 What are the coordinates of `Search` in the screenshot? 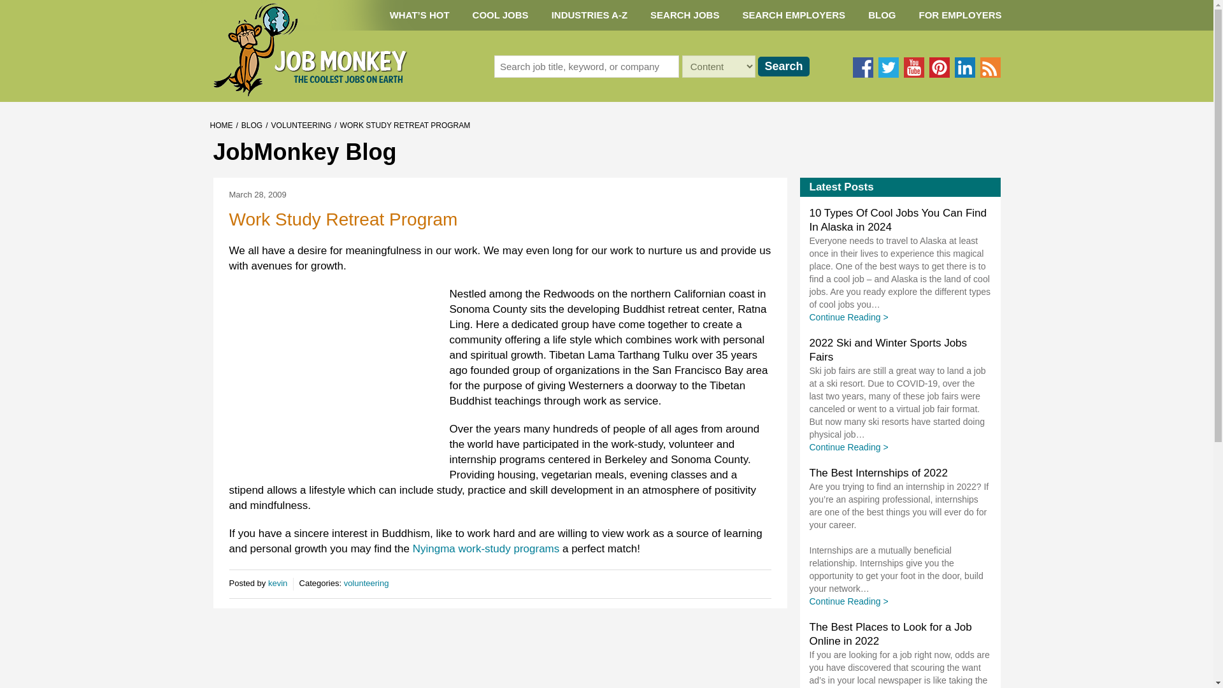 It's located at (783, 66).